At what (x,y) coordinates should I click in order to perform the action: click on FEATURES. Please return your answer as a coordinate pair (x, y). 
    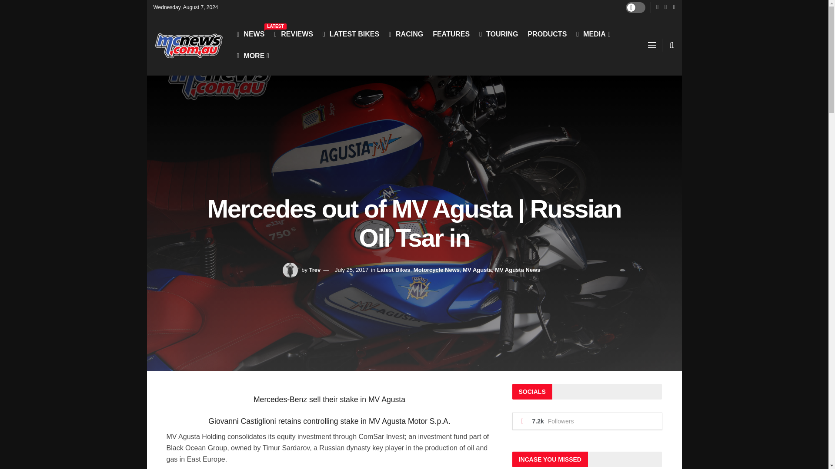
    Looking at the image, I should click on (451, 34).